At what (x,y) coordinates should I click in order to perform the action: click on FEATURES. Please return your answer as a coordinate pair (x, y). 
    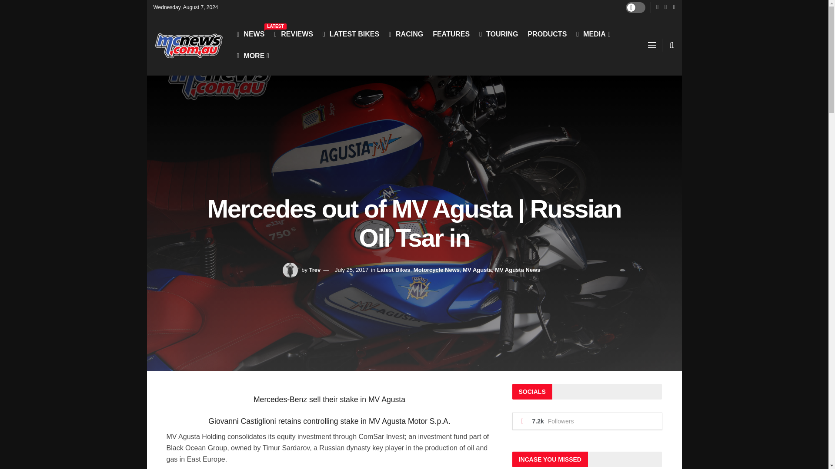
    Looking at the image, I should click on (451, 34).